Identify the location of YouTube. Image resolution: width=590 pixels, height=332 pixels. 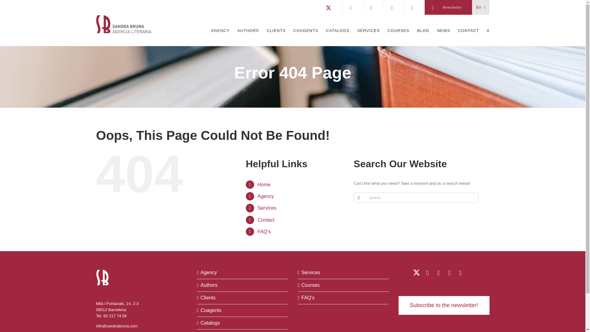
(438, 273).